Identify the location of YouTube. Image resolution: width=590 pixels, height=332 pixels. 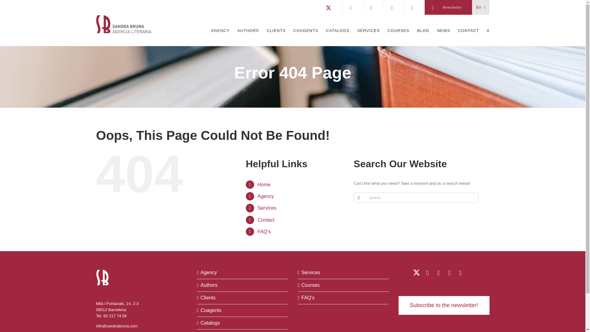
(438, 273).